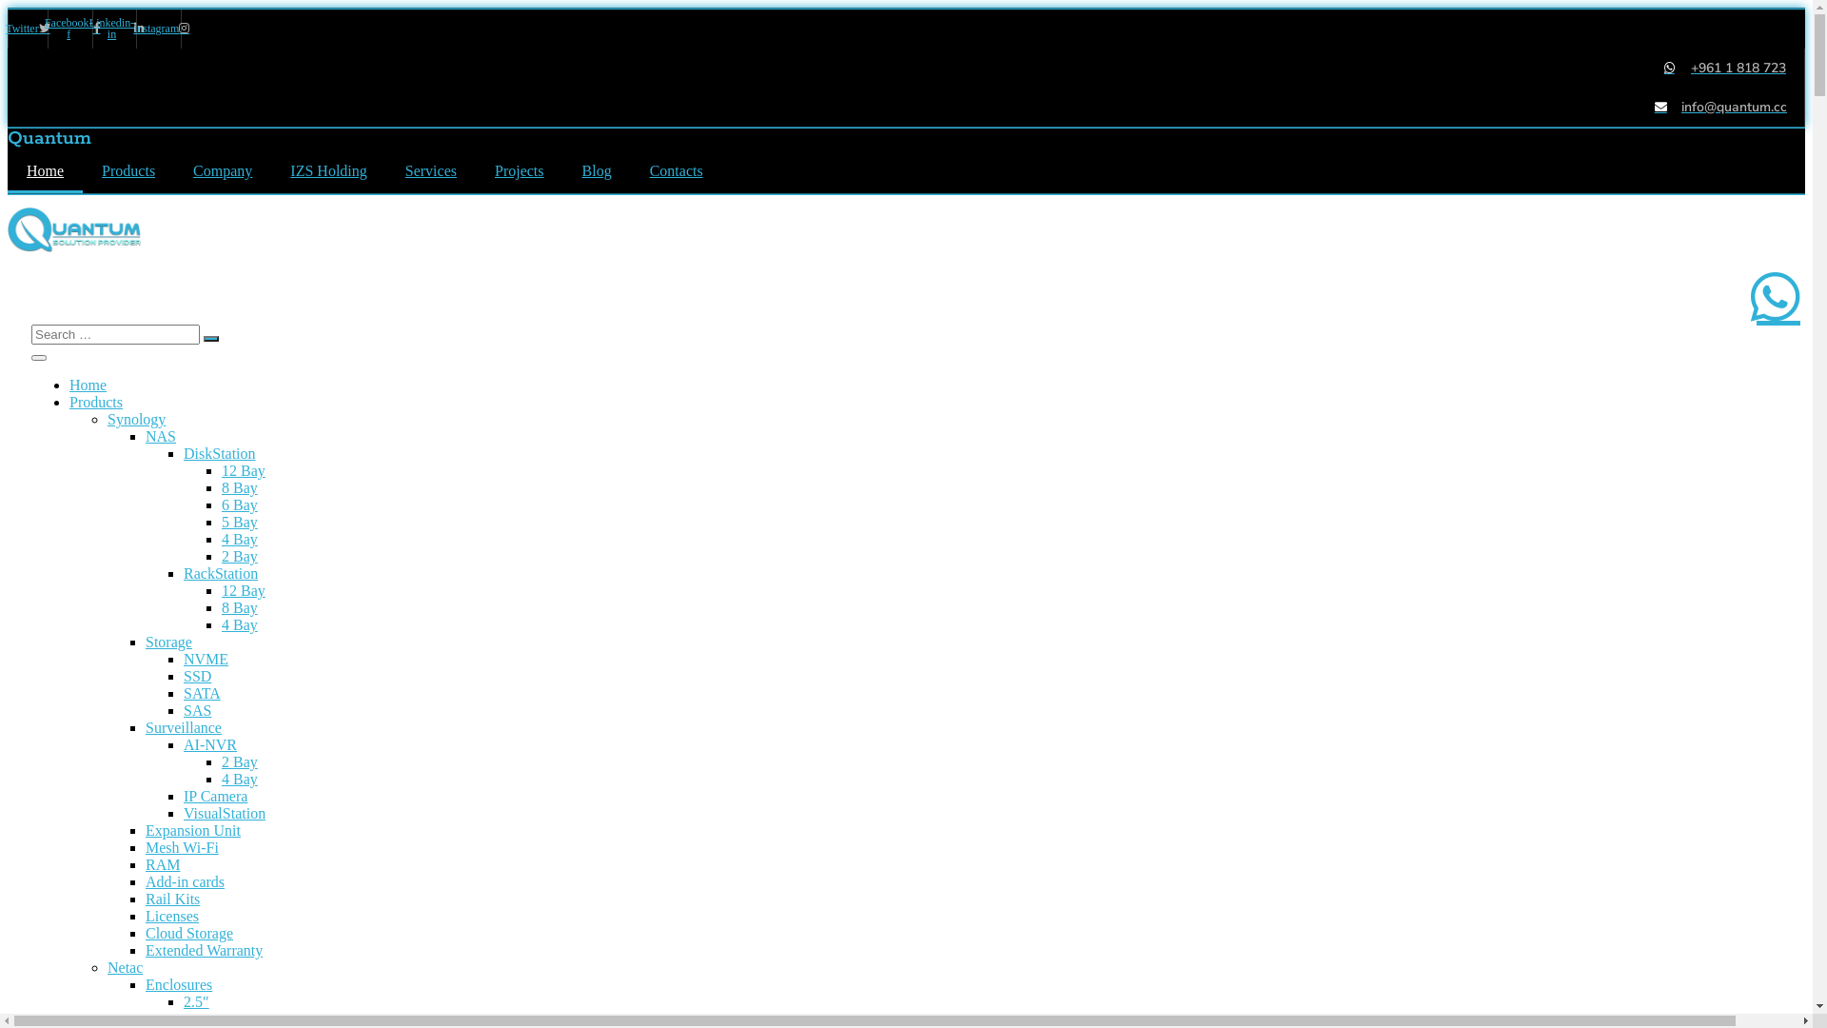 Image resolution: width=1827 pixels, height=1028 pixels. What do you see at coordinates (206, 659) in the screenshot?
I see `NVME` at bounding box center [206, 659].